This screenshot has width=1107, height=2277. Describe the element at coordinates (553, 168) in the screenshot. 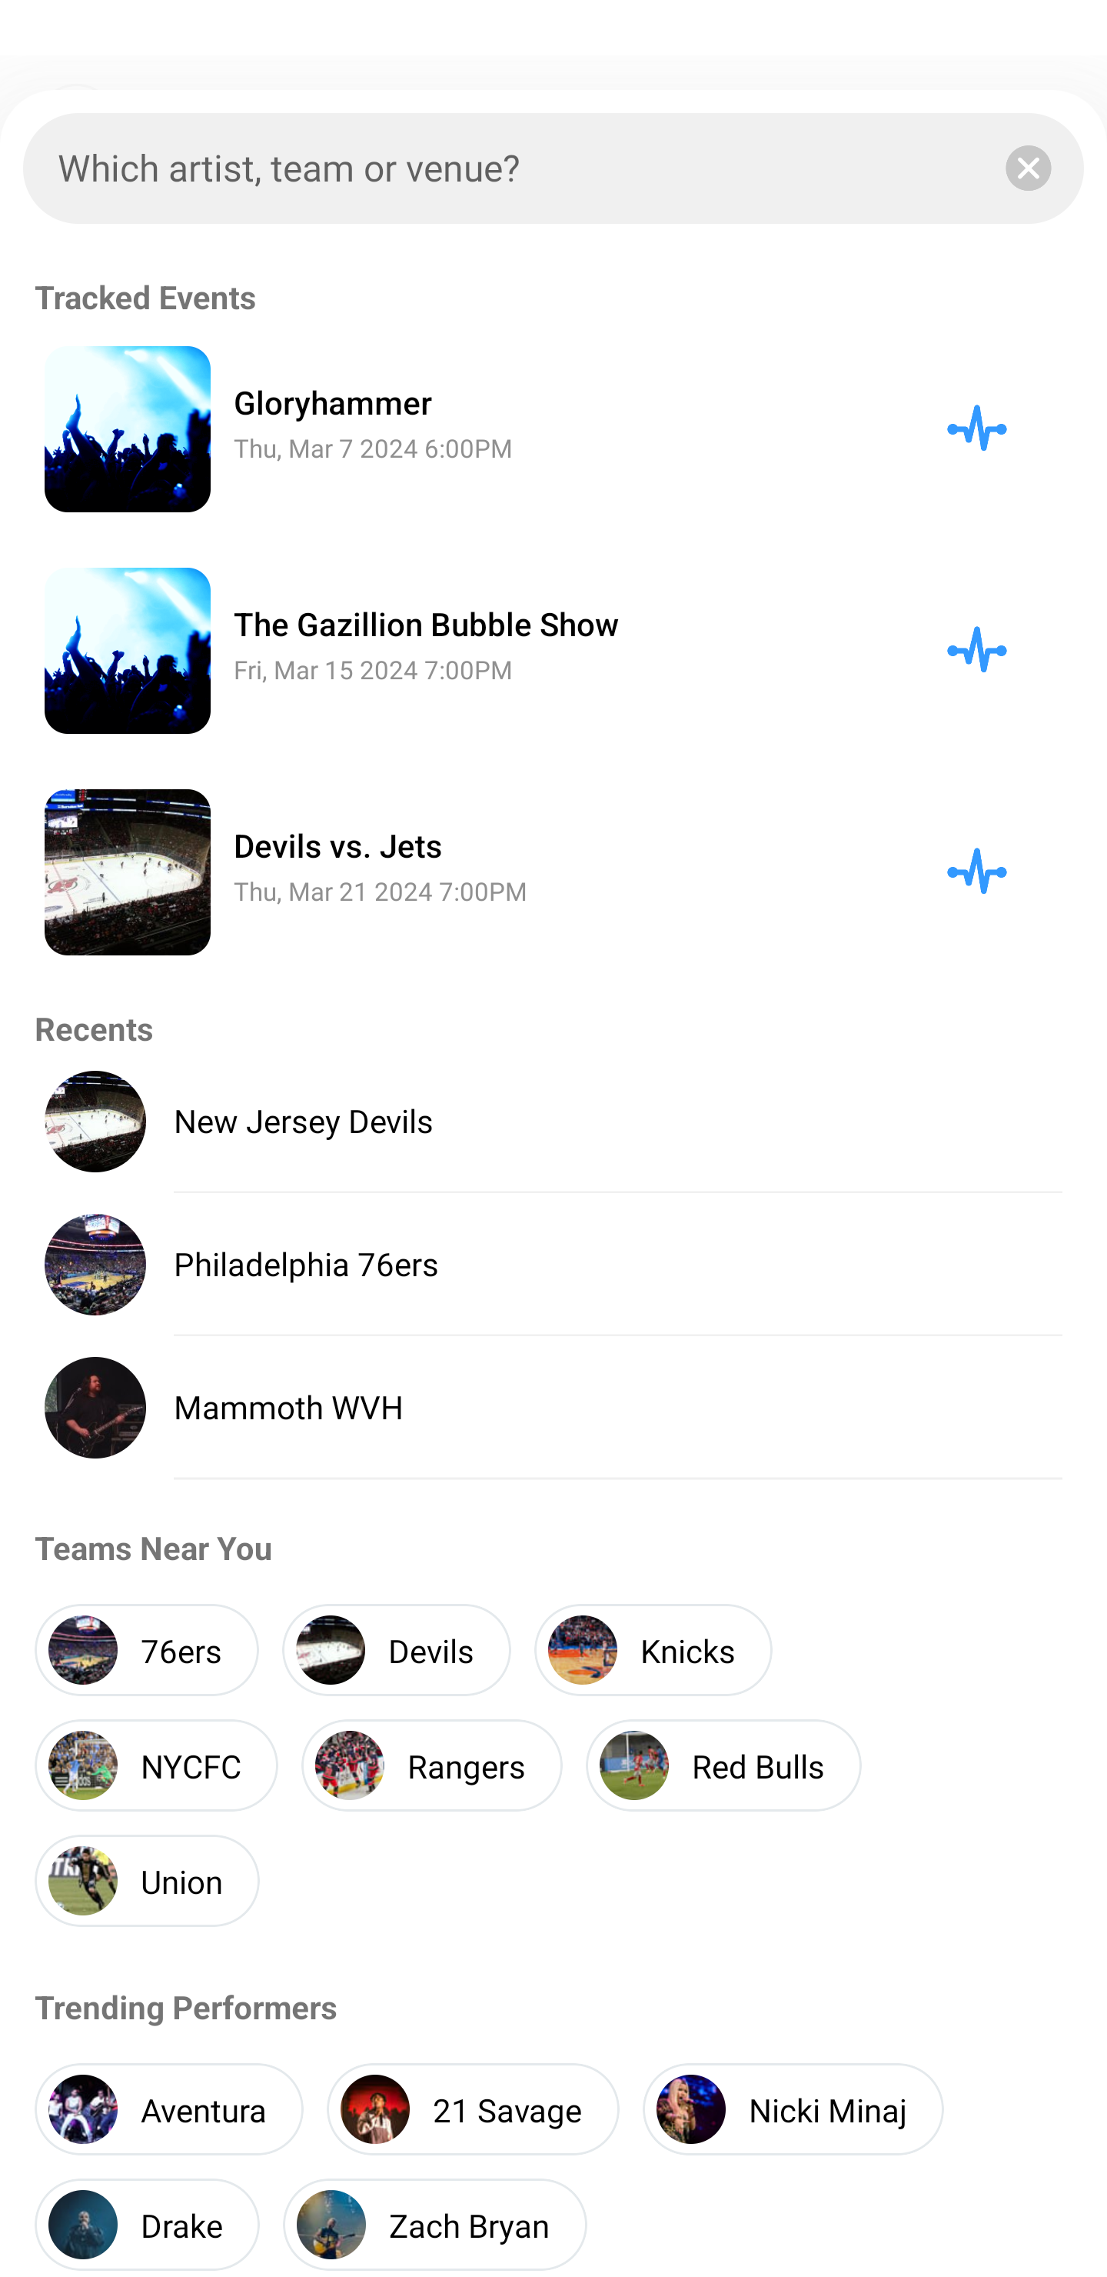

I see `Which artist, team or venue?` at that location.